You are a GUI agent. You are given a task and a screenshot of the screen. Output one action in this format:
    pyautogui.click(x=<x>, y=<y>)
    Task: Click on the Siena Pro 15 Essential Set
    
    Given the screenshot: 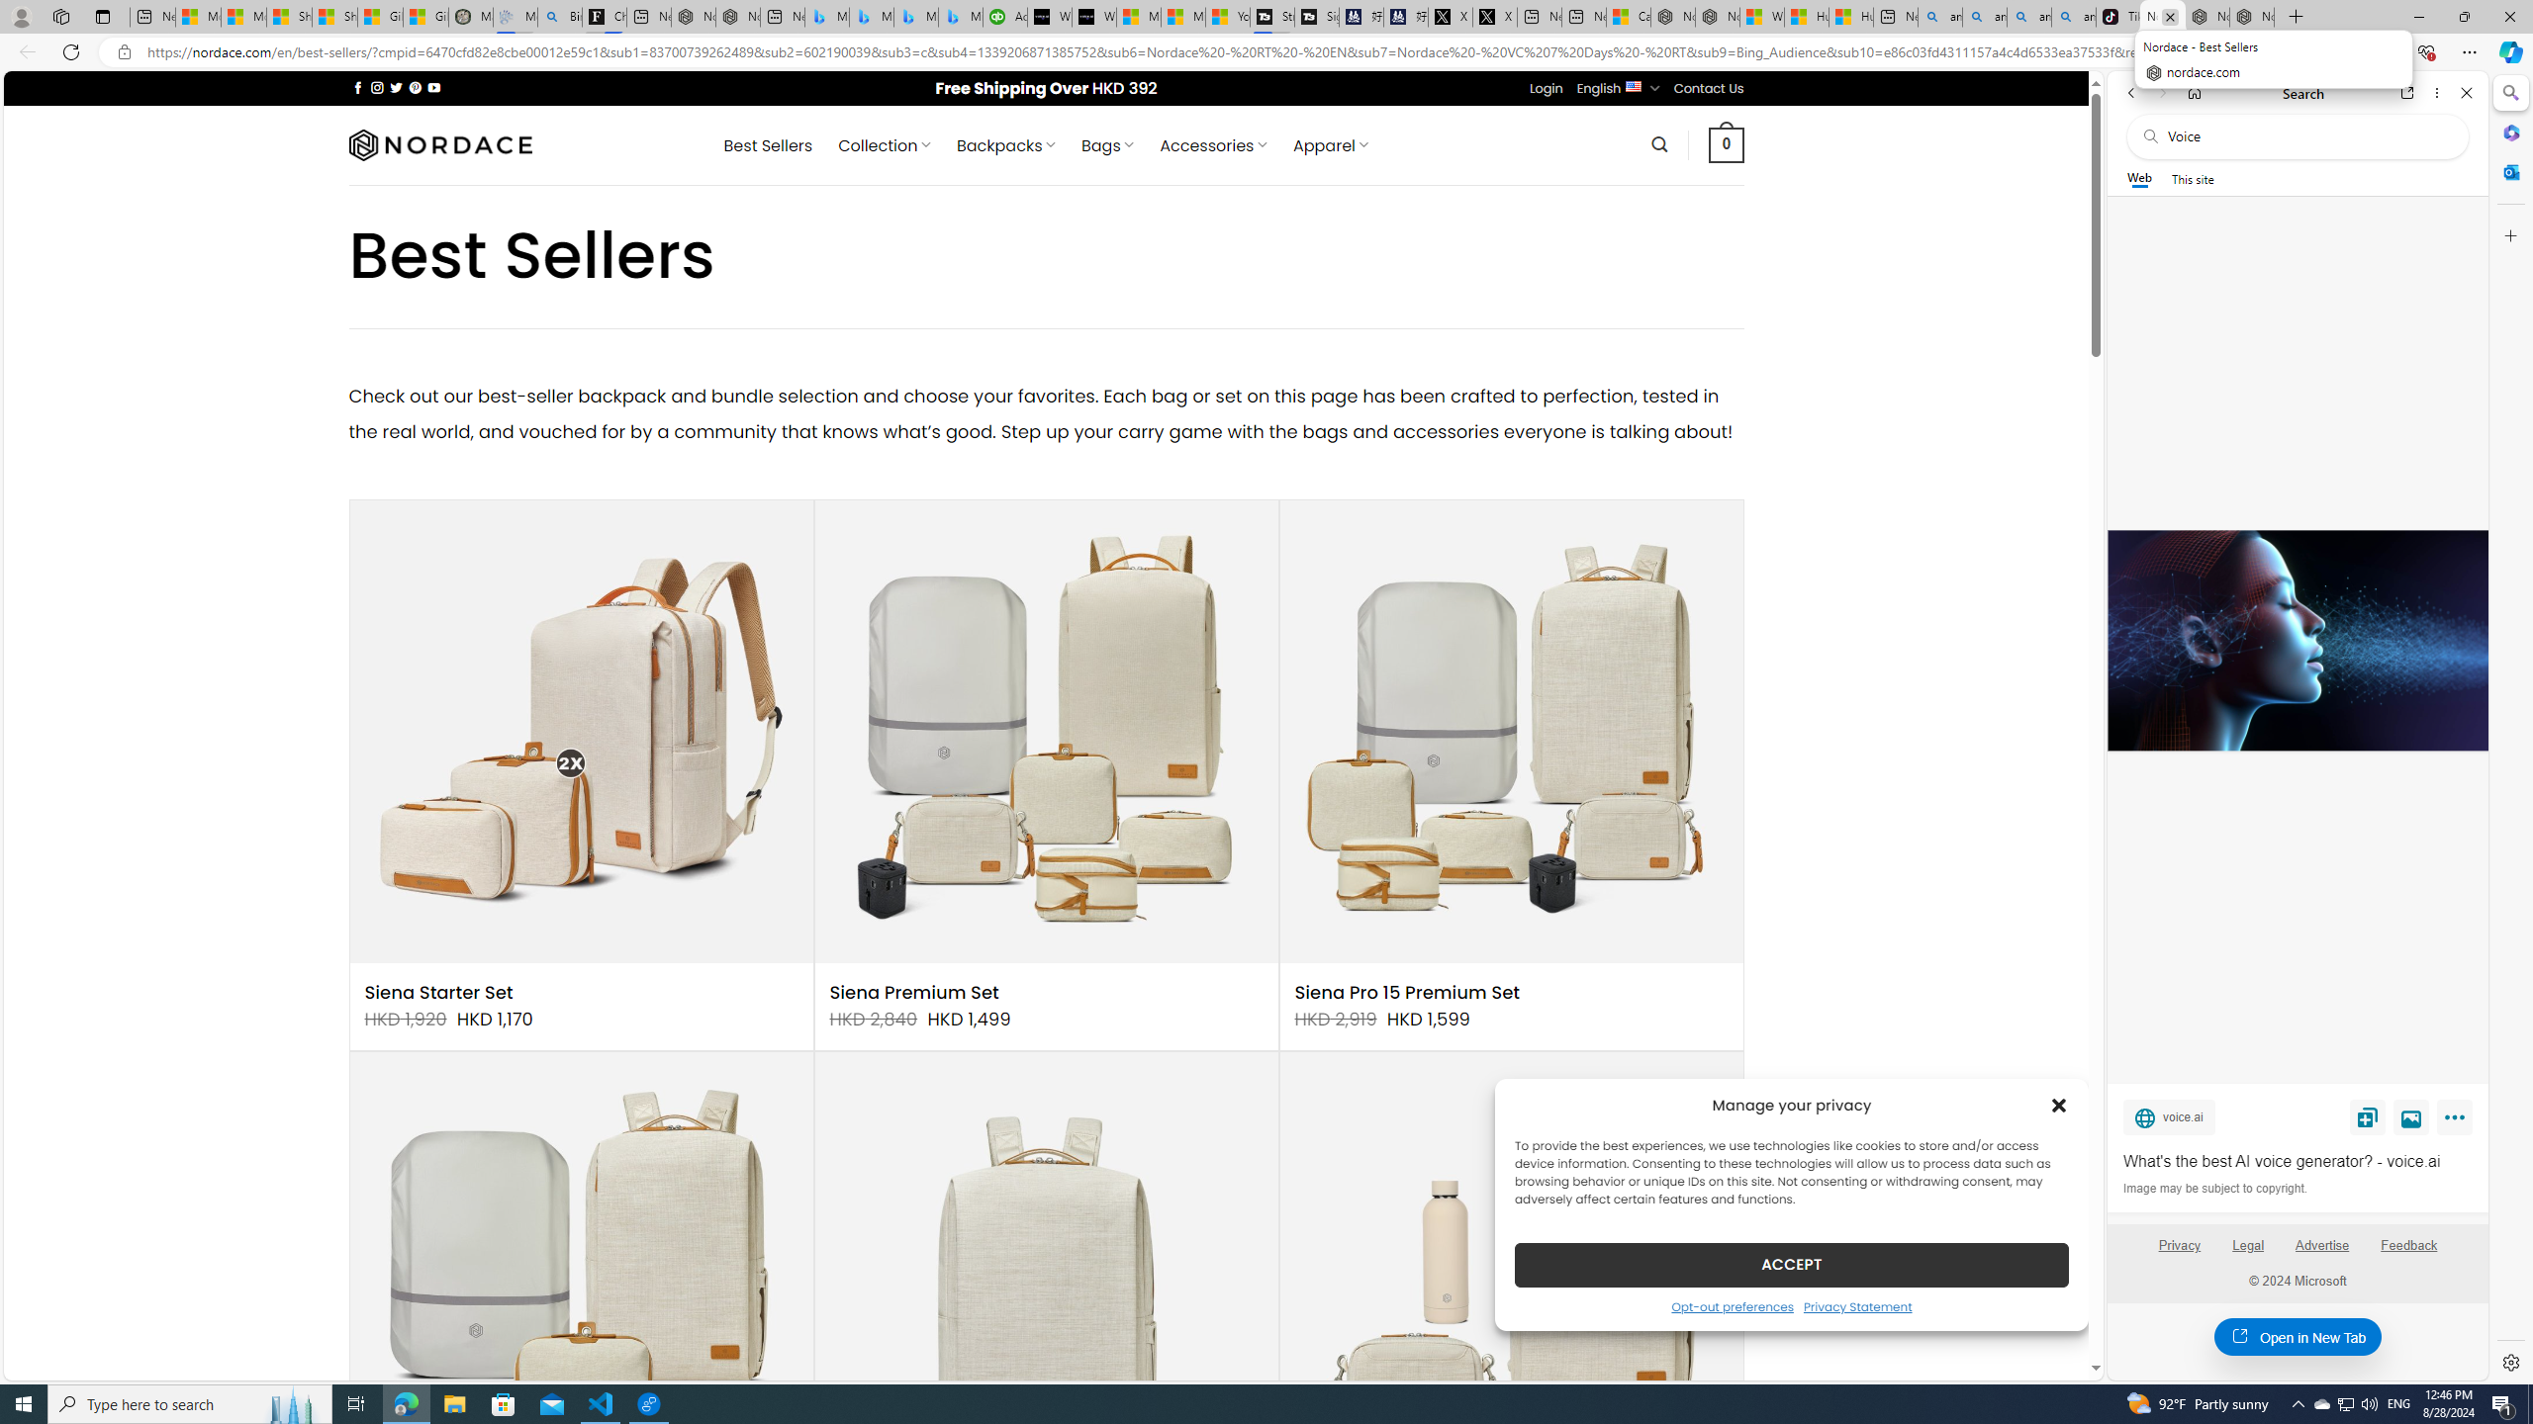 What is the action you would take?
    pyautogui.click(x=581, y=1284)
    